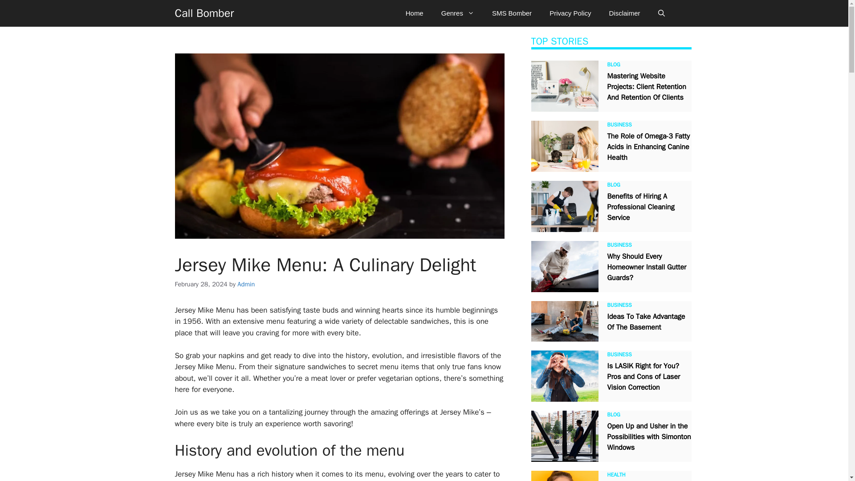 The height and width of the screenshot is (481, 855). I want to click on Benefits of Hiring A Professional Cleaning Service, so click(640, 207).